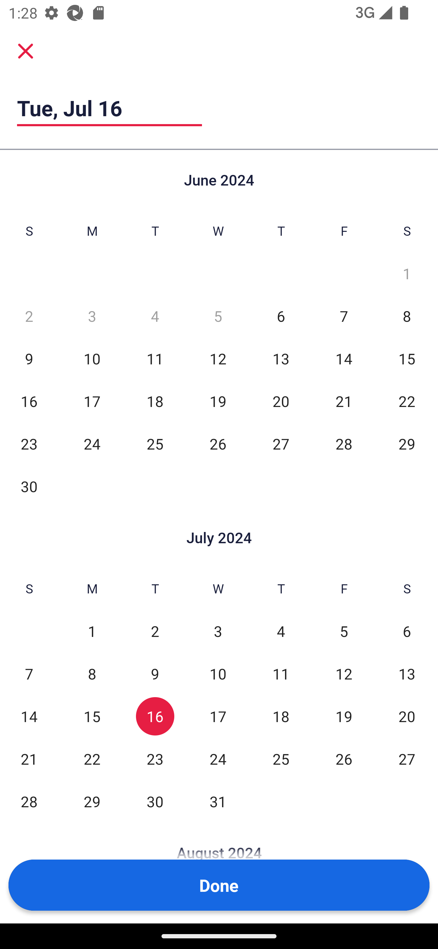 This screenshot has height=949, width=438. I want to click on 25 Tue, Jun 25, Not Selected, so click(155, 443).